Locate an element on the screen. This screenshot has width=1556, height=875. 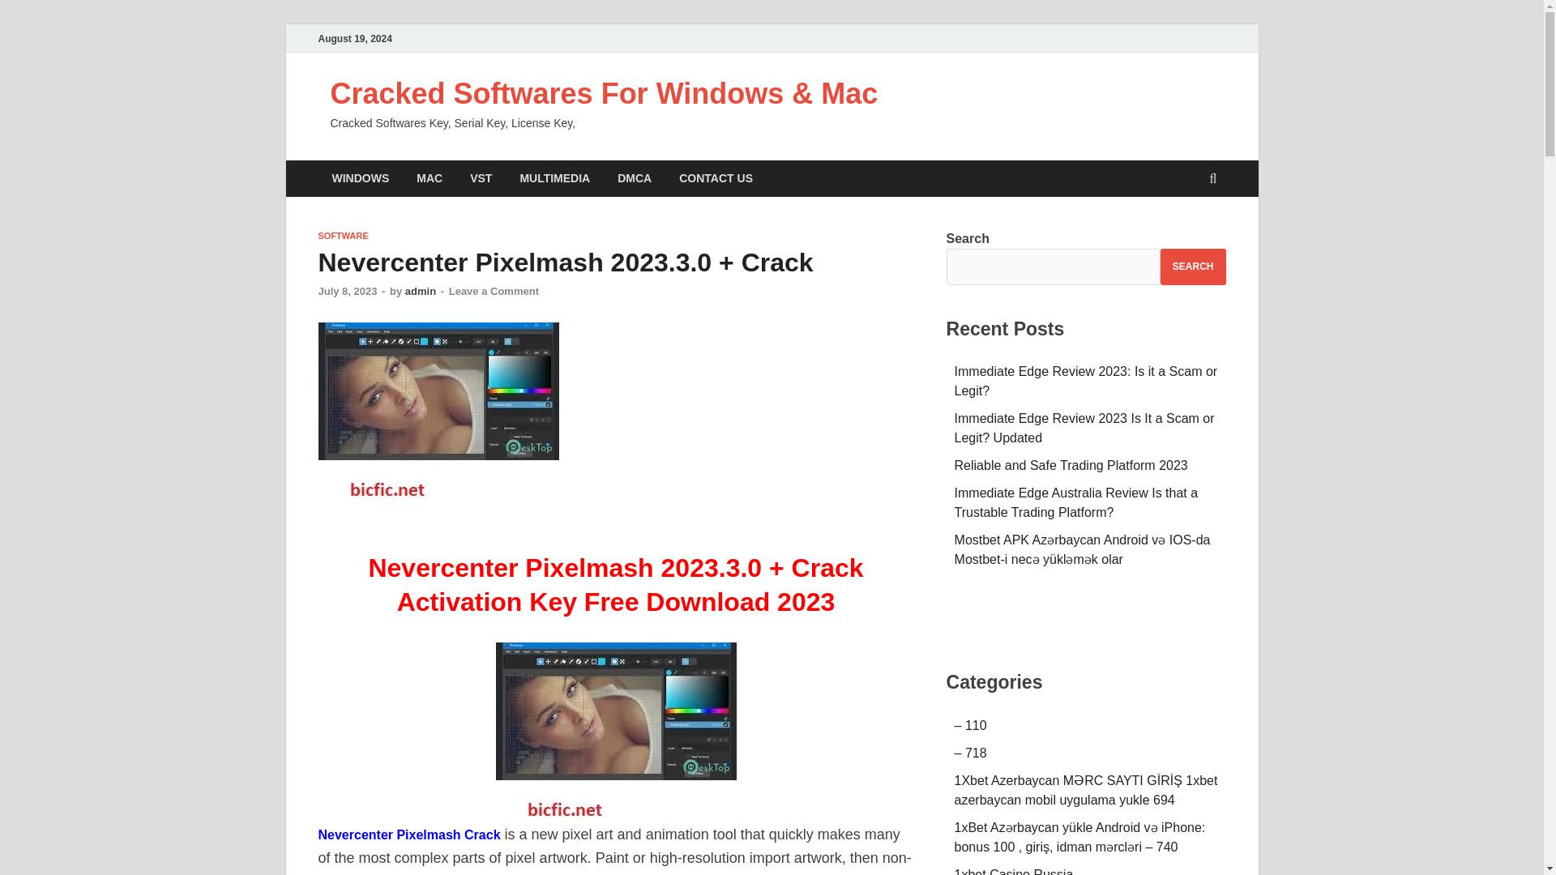
admin is located at coordinates (420, 292).